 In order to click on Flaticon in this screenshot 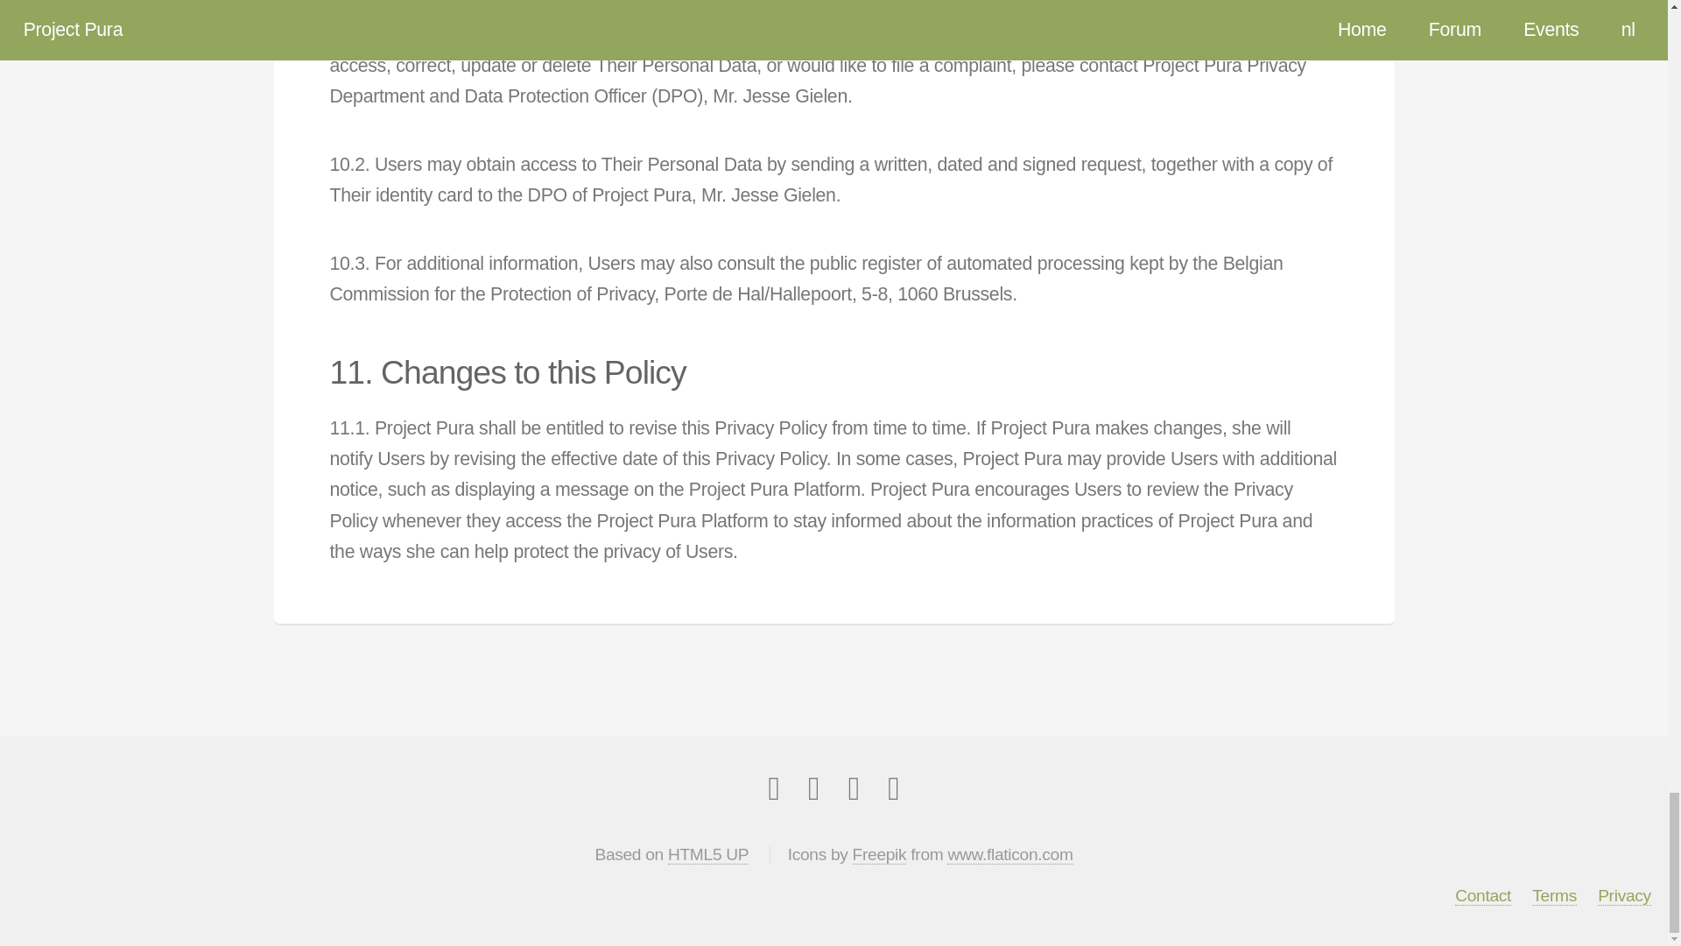, I will do `click(1009, 855)`.